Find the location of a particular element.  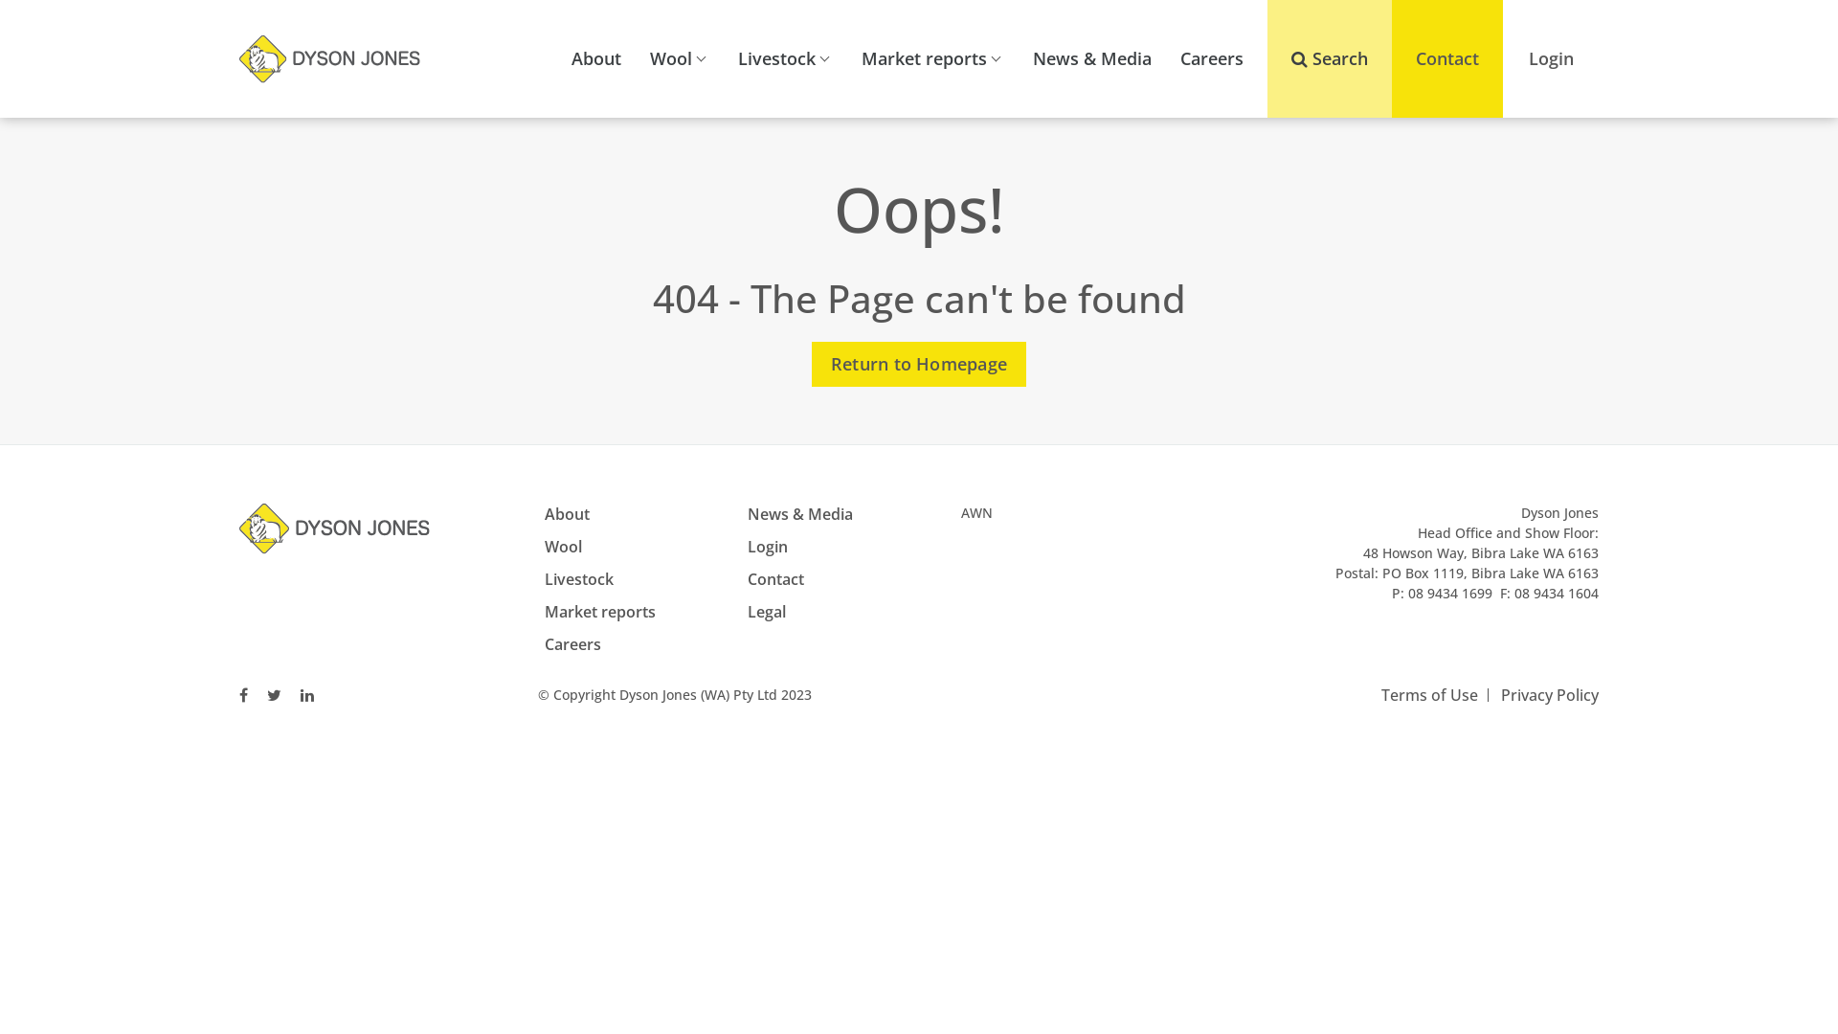

Legal is located at coordinates (766, 612).